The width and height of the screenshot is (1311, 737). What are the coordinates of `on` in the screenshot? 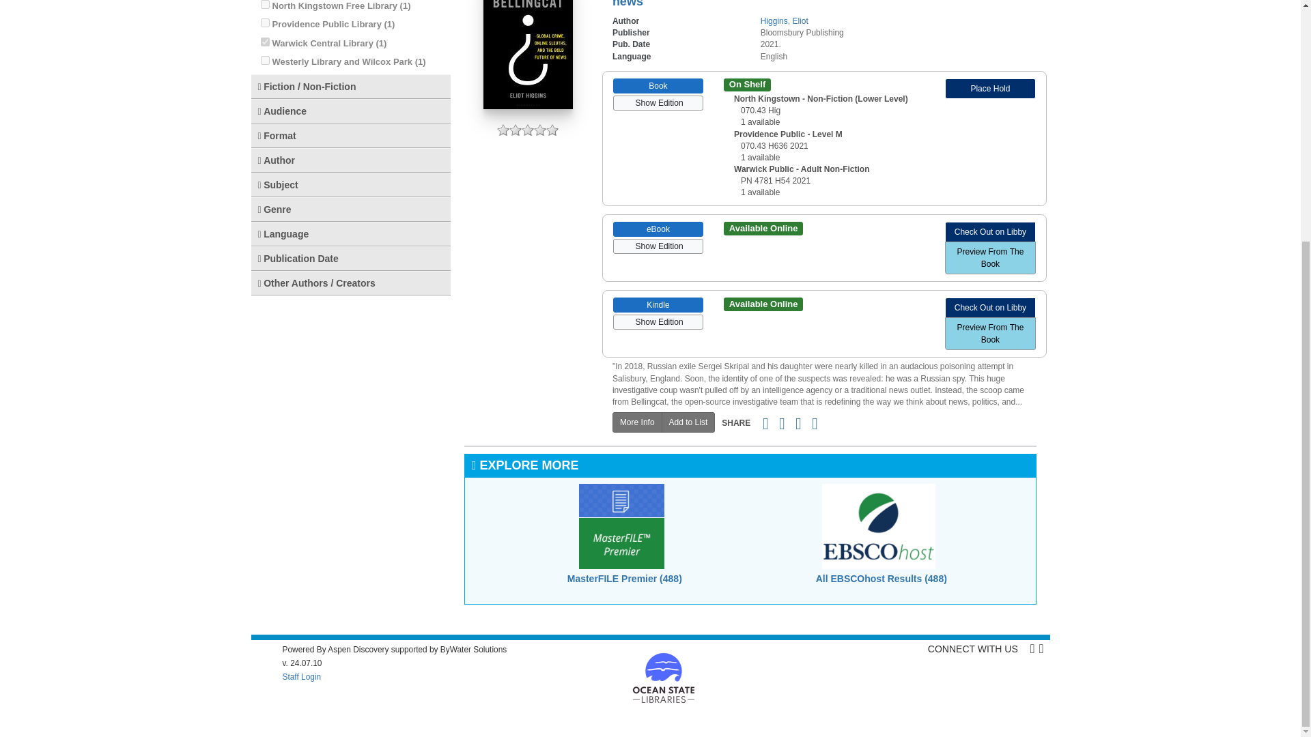 It's located at (265, 60).